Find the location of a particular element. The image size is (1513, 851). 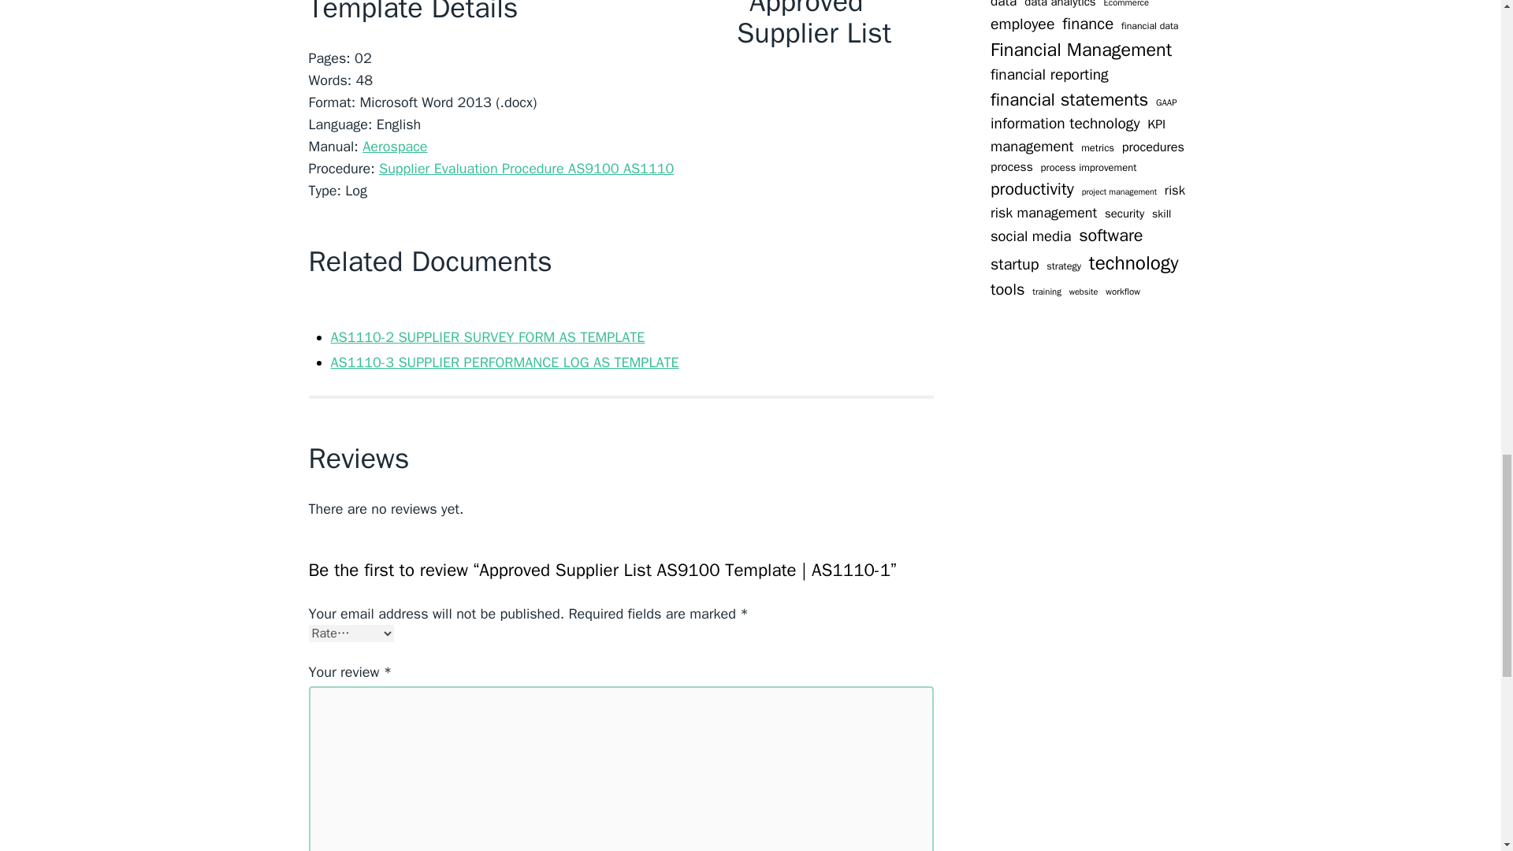

Supplier Survey Form AS Template AS1110-2 is located at coordinates (489, 336).